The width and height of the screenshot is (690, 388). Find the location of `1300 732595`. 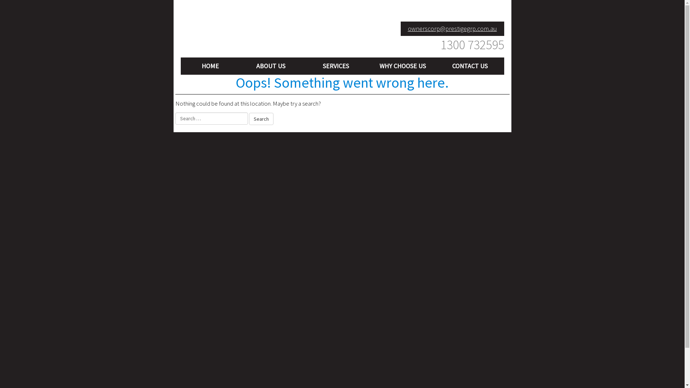

1300 732595 is located at coordinates (452, 45).